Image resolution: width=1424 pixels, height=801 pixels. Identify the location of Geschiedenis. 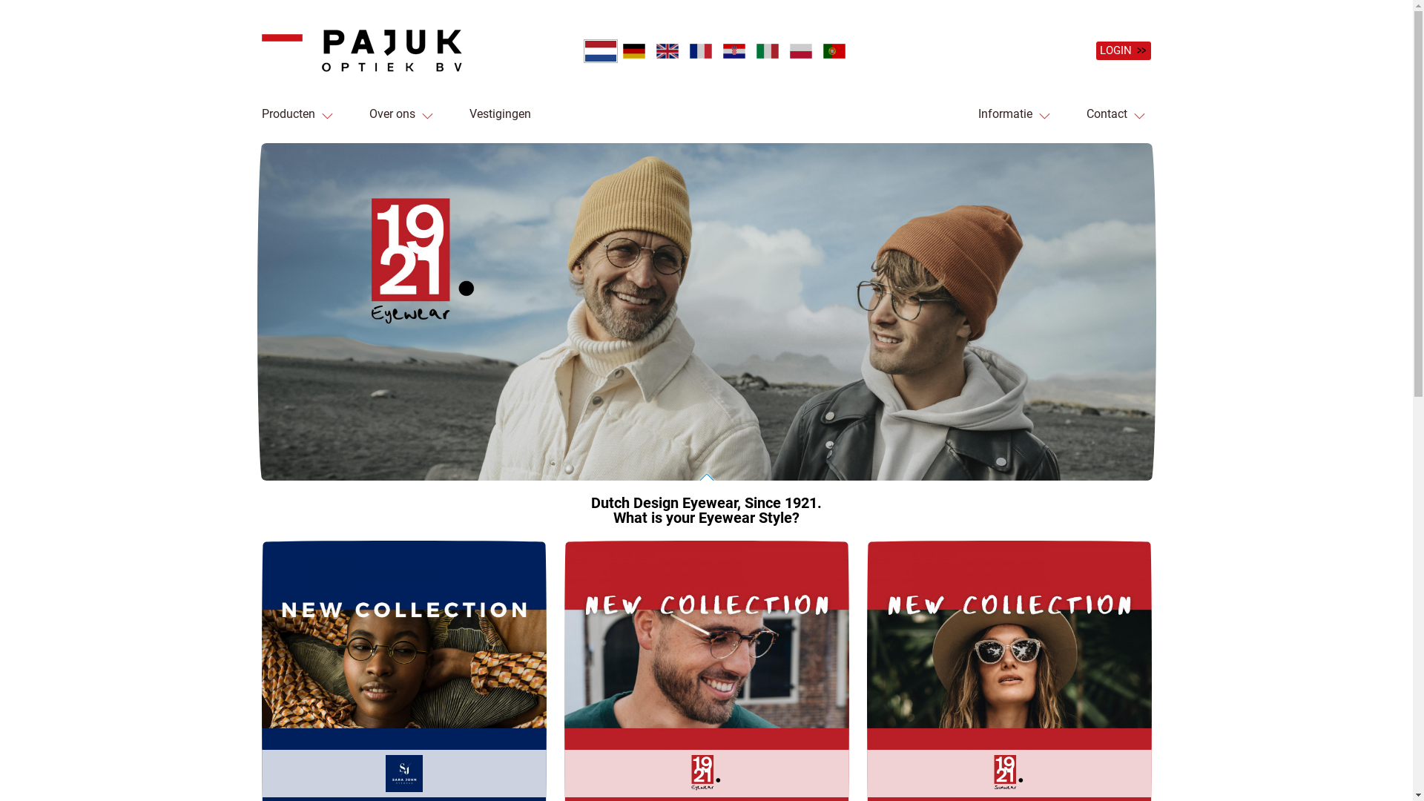
(438, 151).